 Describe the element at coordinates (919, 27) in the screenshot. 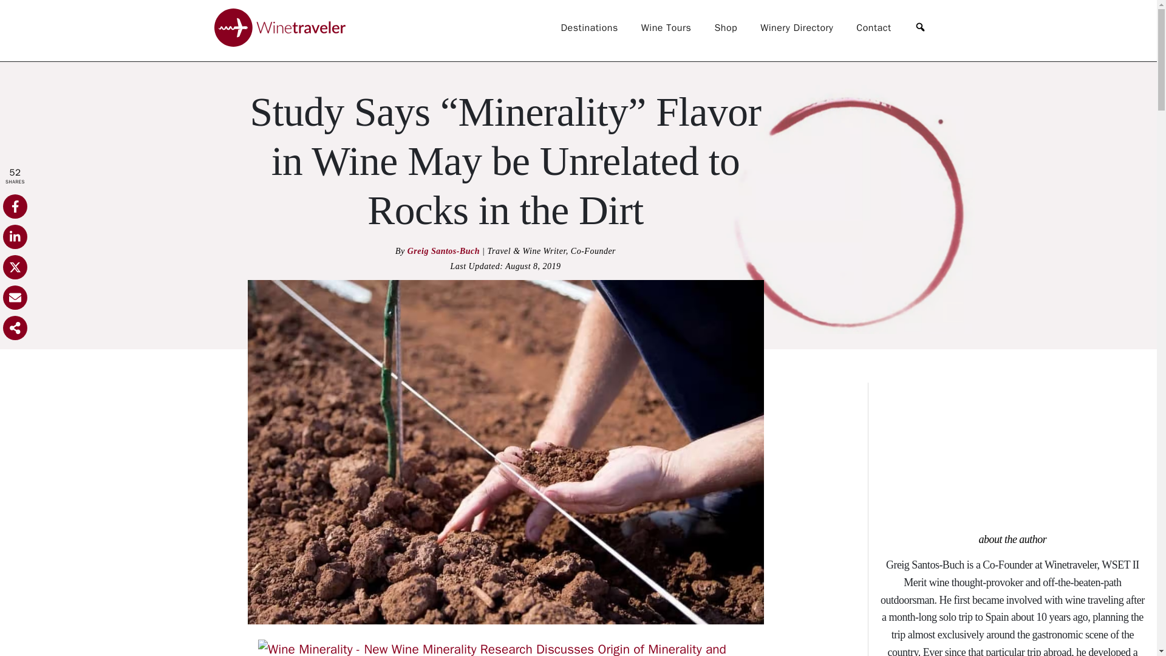

I see `Search` at that location.